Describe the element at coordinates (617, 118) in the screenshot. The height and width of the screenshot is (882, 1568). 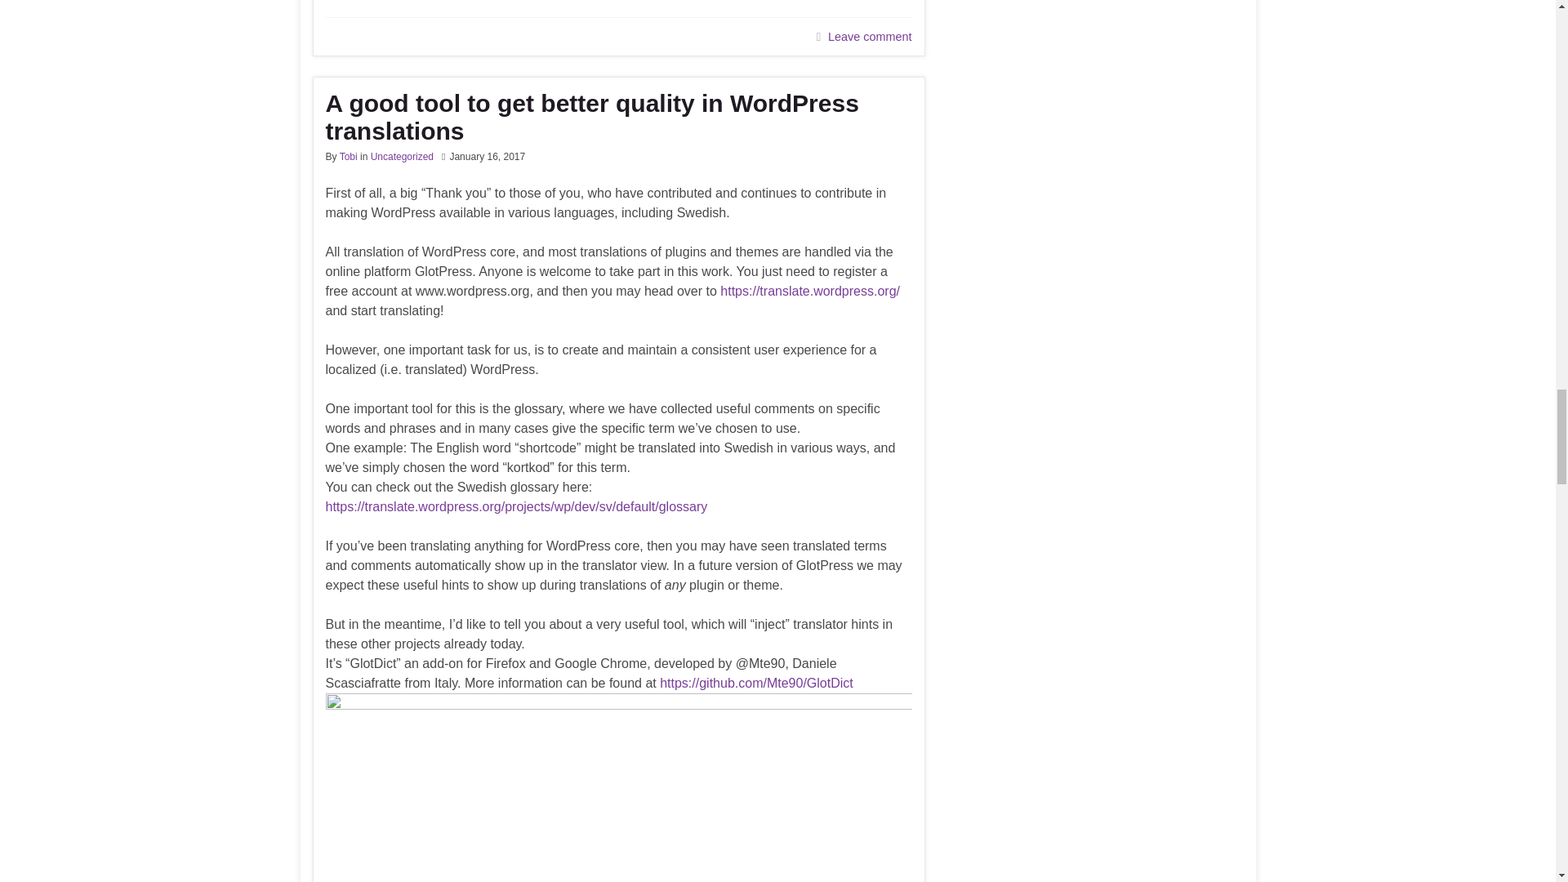
I see `A good tool to get better quality in WordPress translations` at that location.